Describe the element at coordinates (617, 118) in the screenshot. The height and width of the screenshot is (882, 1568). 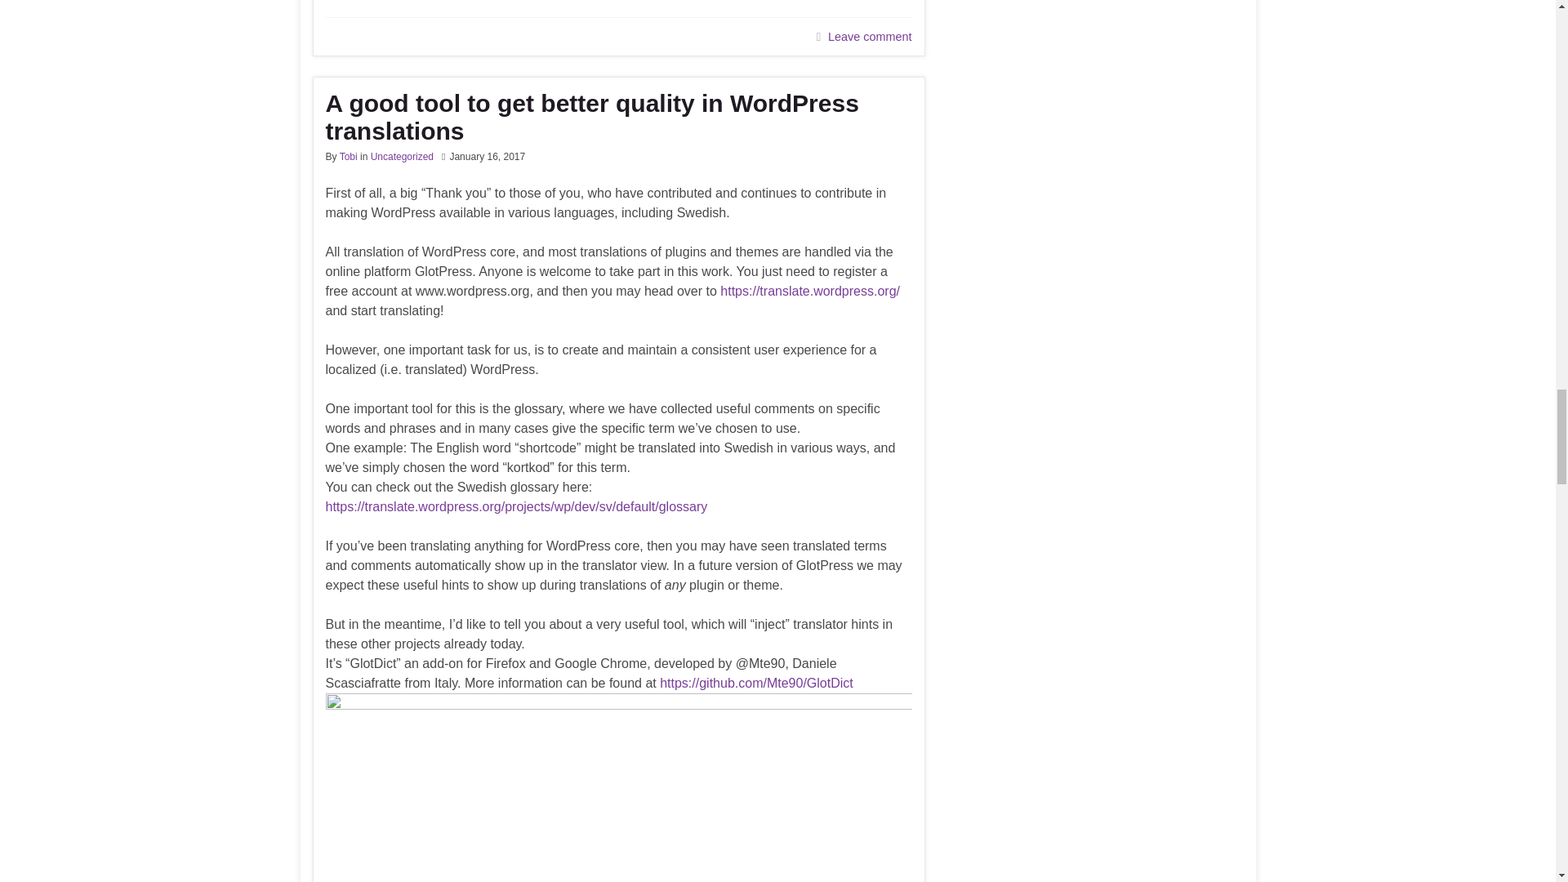
I see `A good tool to get better quality in WordPress translations` at that location.